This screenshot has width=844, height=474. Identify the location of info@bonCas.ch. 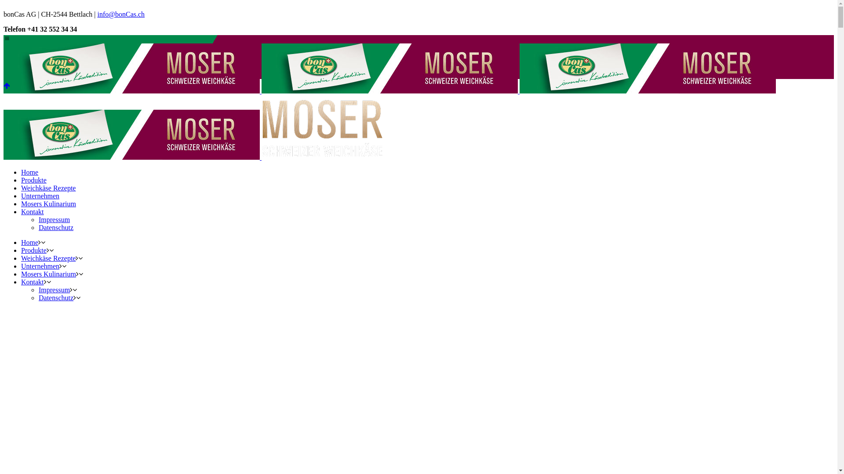
(121, 14).